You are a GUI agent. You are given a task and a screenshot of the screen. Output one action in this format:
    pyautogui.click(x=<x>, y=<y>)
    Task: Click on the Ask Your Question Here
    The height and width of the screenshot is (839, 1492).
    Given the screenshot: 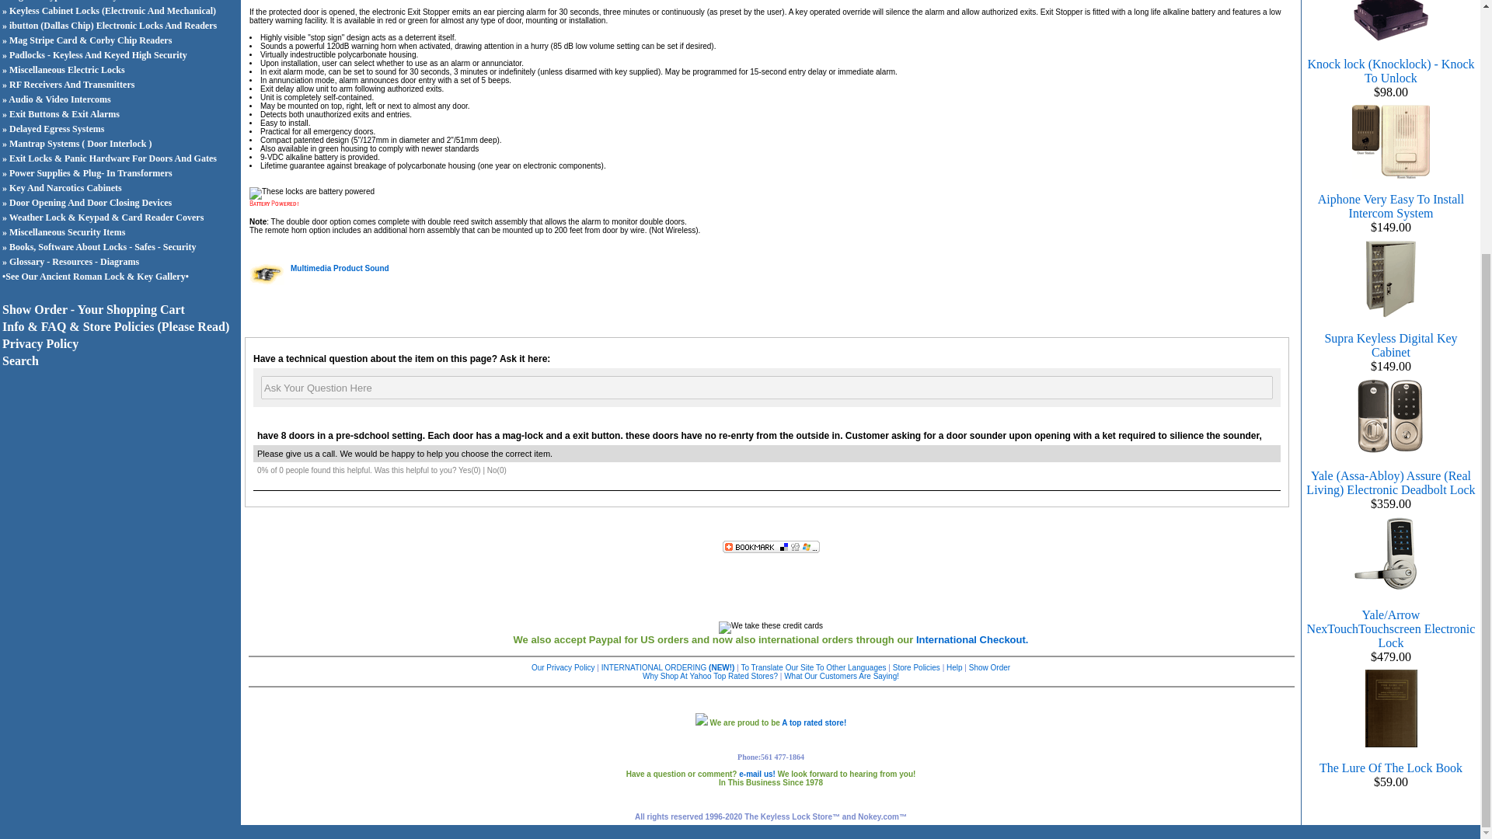 What is the action you would take?
    pyautogui.click(x=766, y=387)
    